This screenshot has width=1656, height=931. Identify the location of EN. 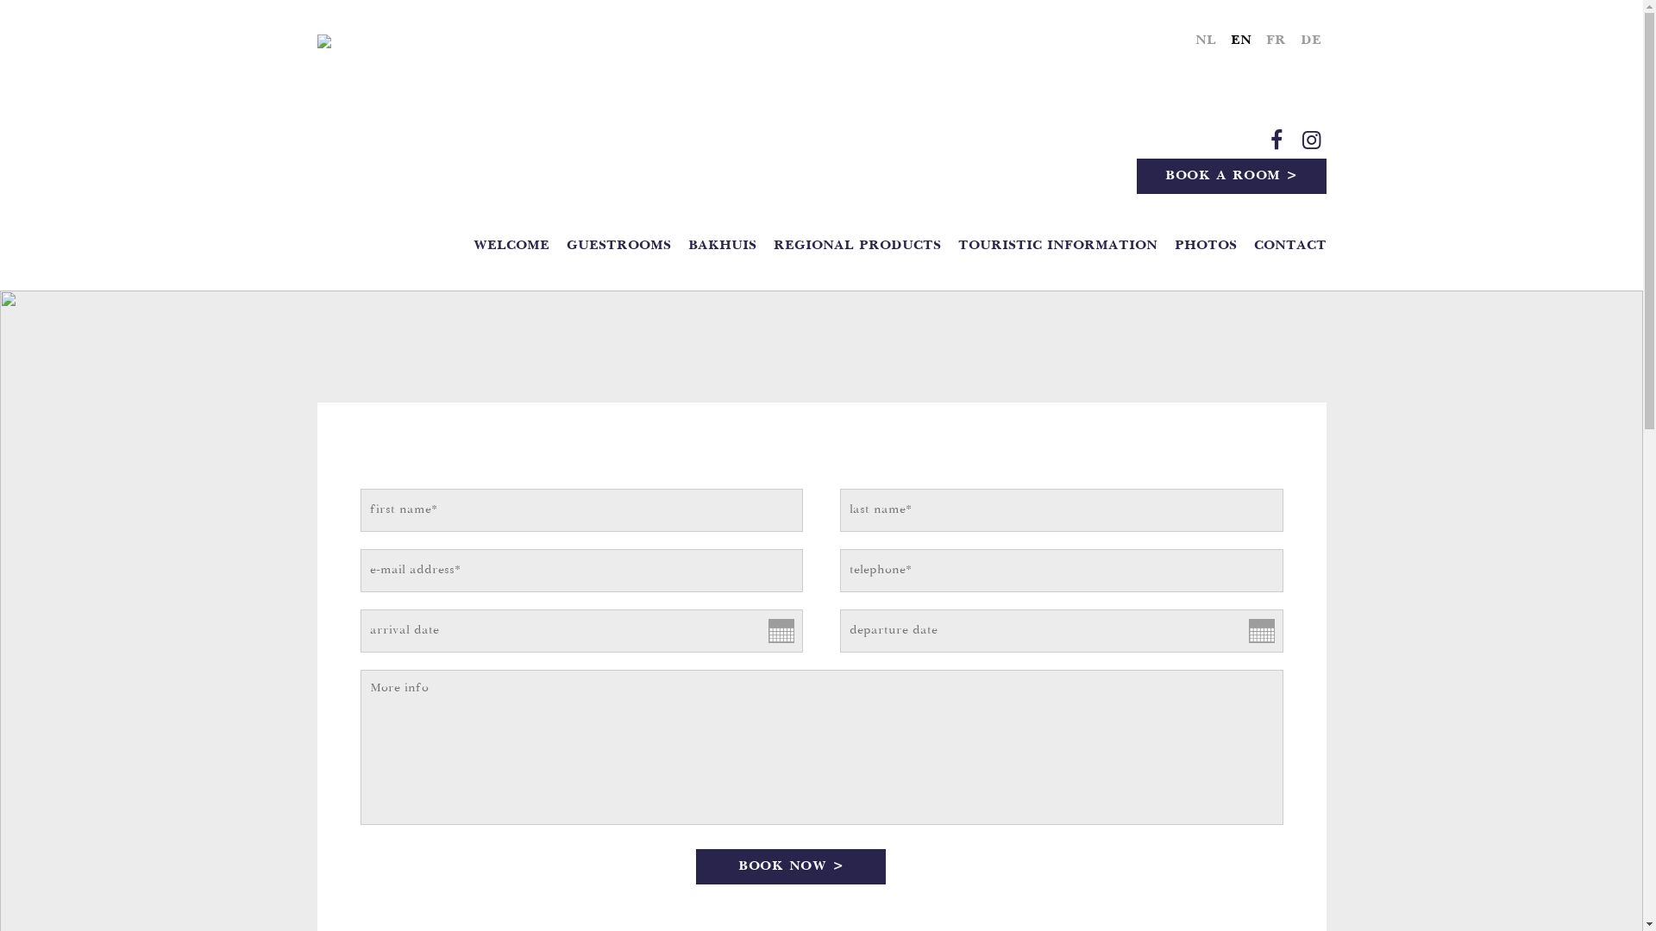
(1240, 41).